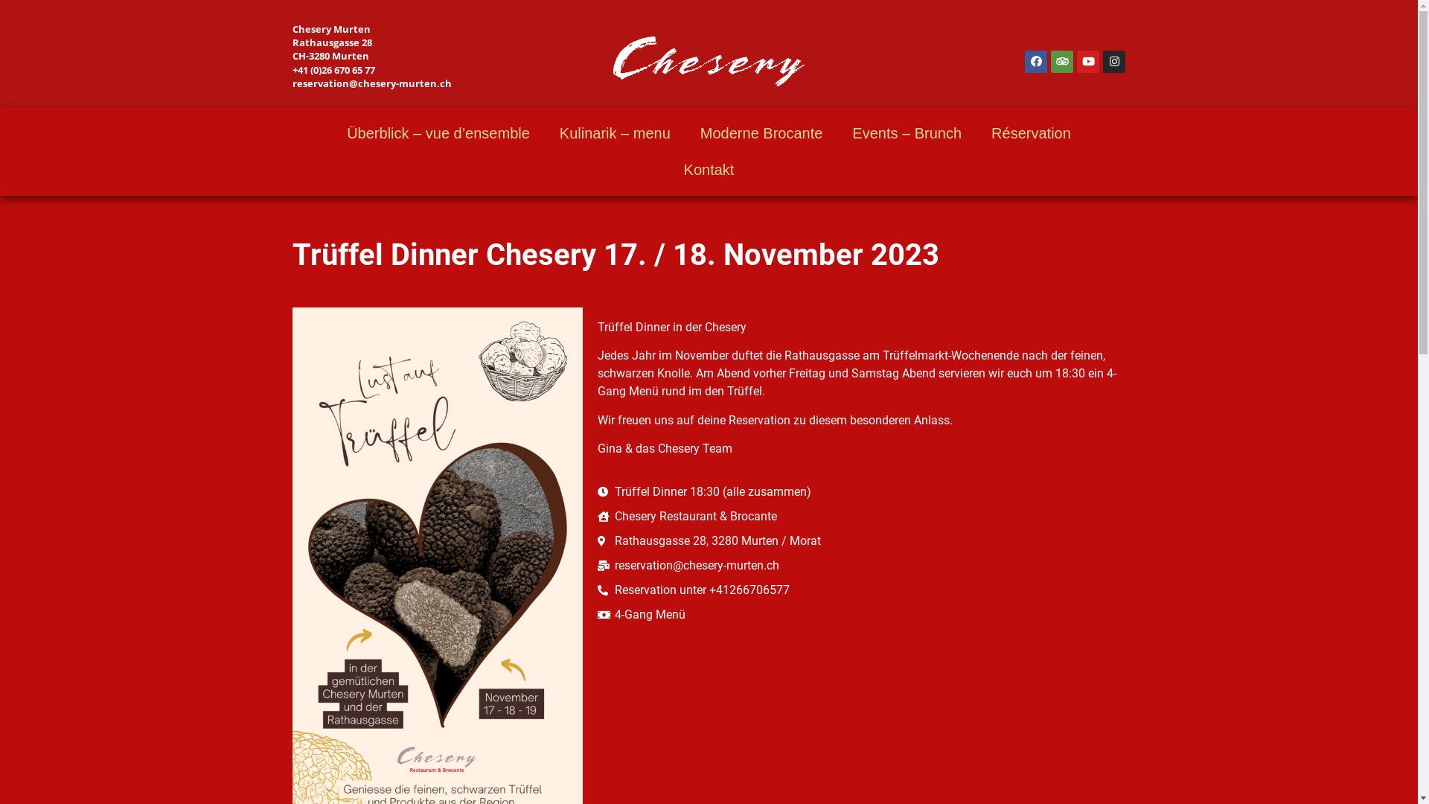  Describe the element at coordinates (709, 170) in the screenshot. I see `Kontakt` at that location.